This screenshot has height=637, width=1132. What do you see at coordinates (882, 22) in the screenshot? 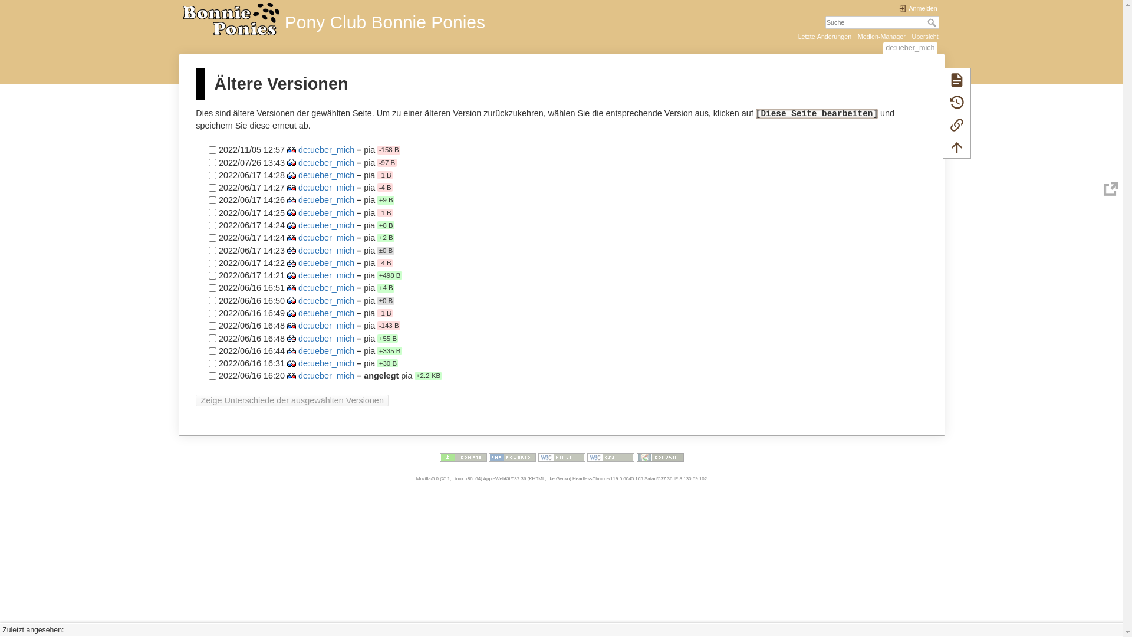
I see `[F]` at bounding box center [882, 22].